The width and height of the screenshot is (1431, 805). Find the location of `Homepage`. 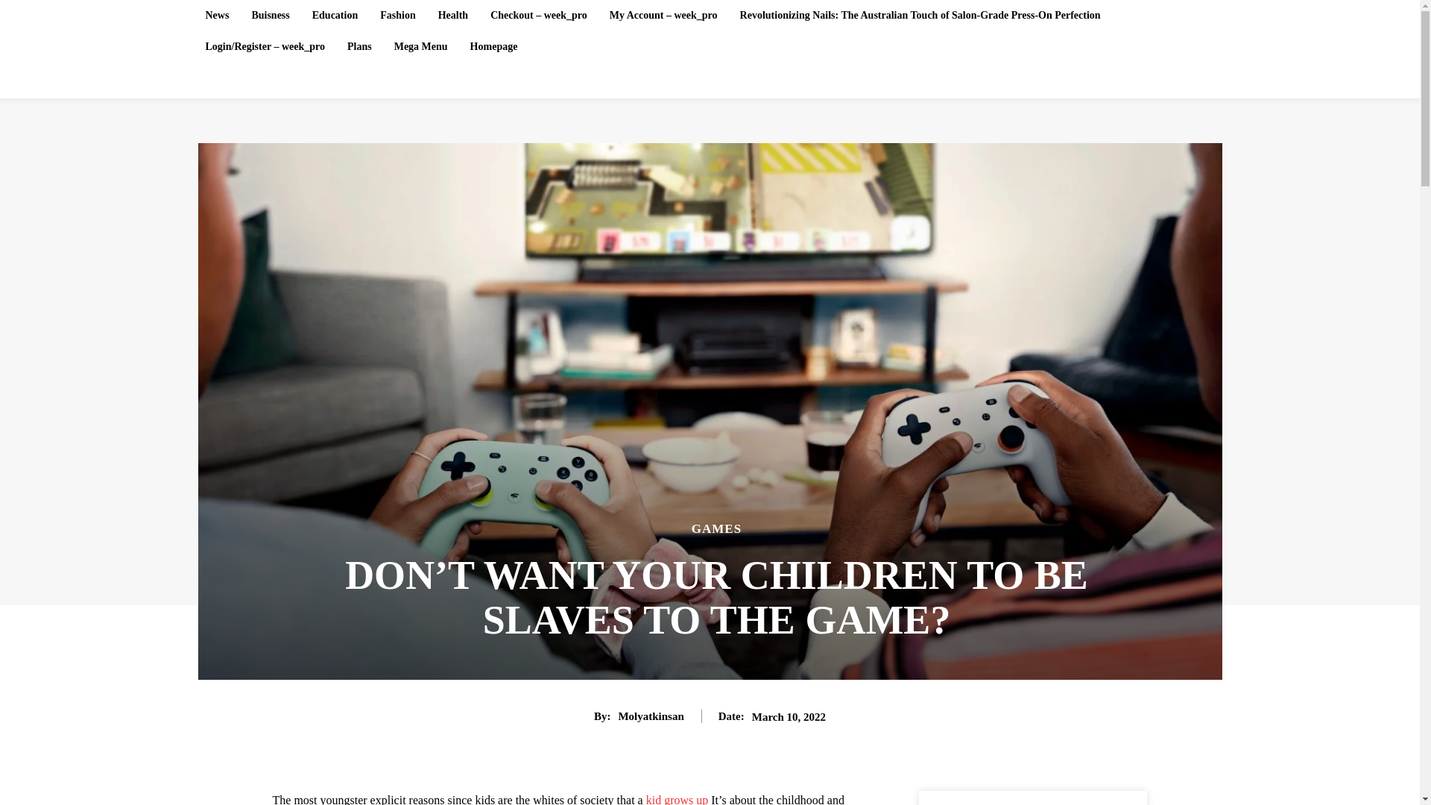

Homepage is located at coordinates (493, 47).